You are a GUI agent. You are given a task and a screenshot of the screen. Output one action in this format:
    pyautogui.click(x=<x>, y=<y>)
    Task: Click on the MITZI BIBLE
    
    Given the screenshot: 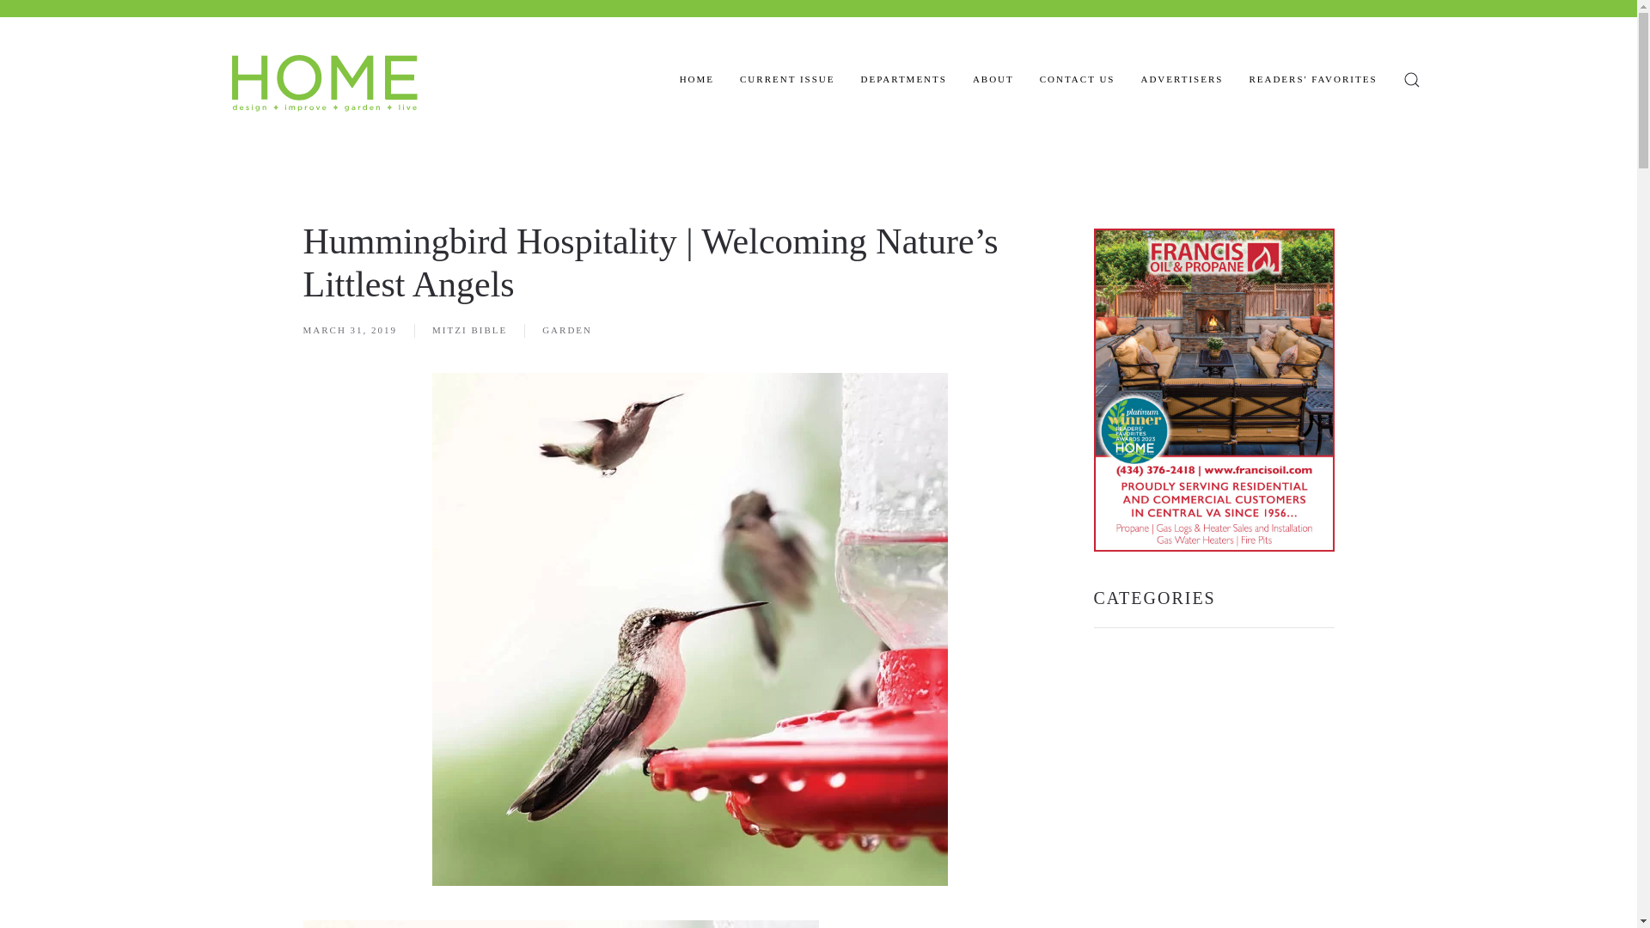 What is the action you would take?
    pyautogui.click(x=469, y=330)
    